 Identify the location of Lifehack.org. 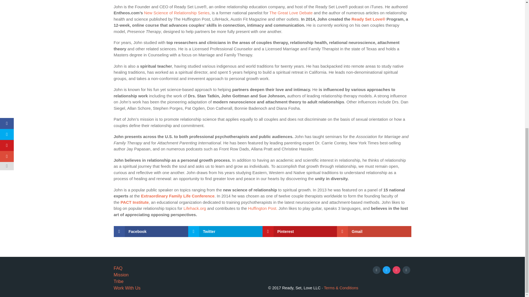
(195, 208).